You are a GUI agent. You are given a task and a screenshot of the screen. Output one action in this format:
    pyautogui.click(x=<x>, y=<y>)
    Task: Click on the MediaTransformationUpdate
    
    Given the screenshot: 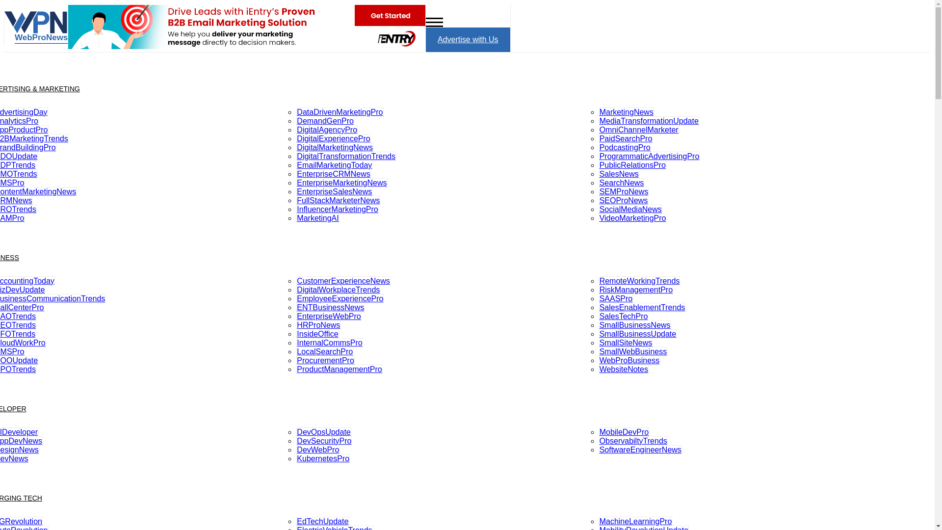 What is the action you would take?
    pyautogui.click(x=649, y=121)
    